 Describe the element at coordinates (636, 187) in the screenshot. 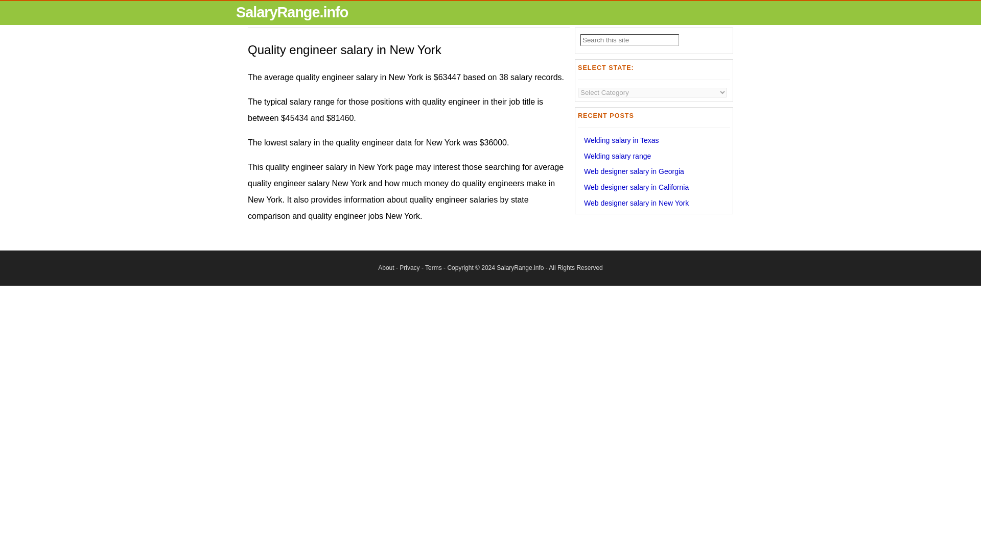

I see `Web designer salary in California` at that location.